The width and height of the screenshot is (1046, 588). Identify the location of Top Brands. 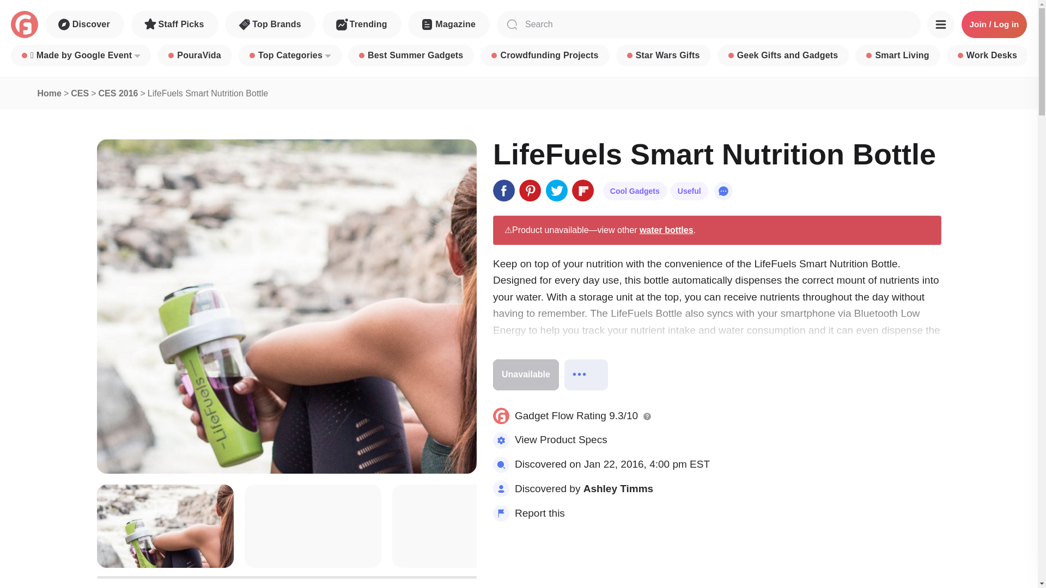
(270, 24).